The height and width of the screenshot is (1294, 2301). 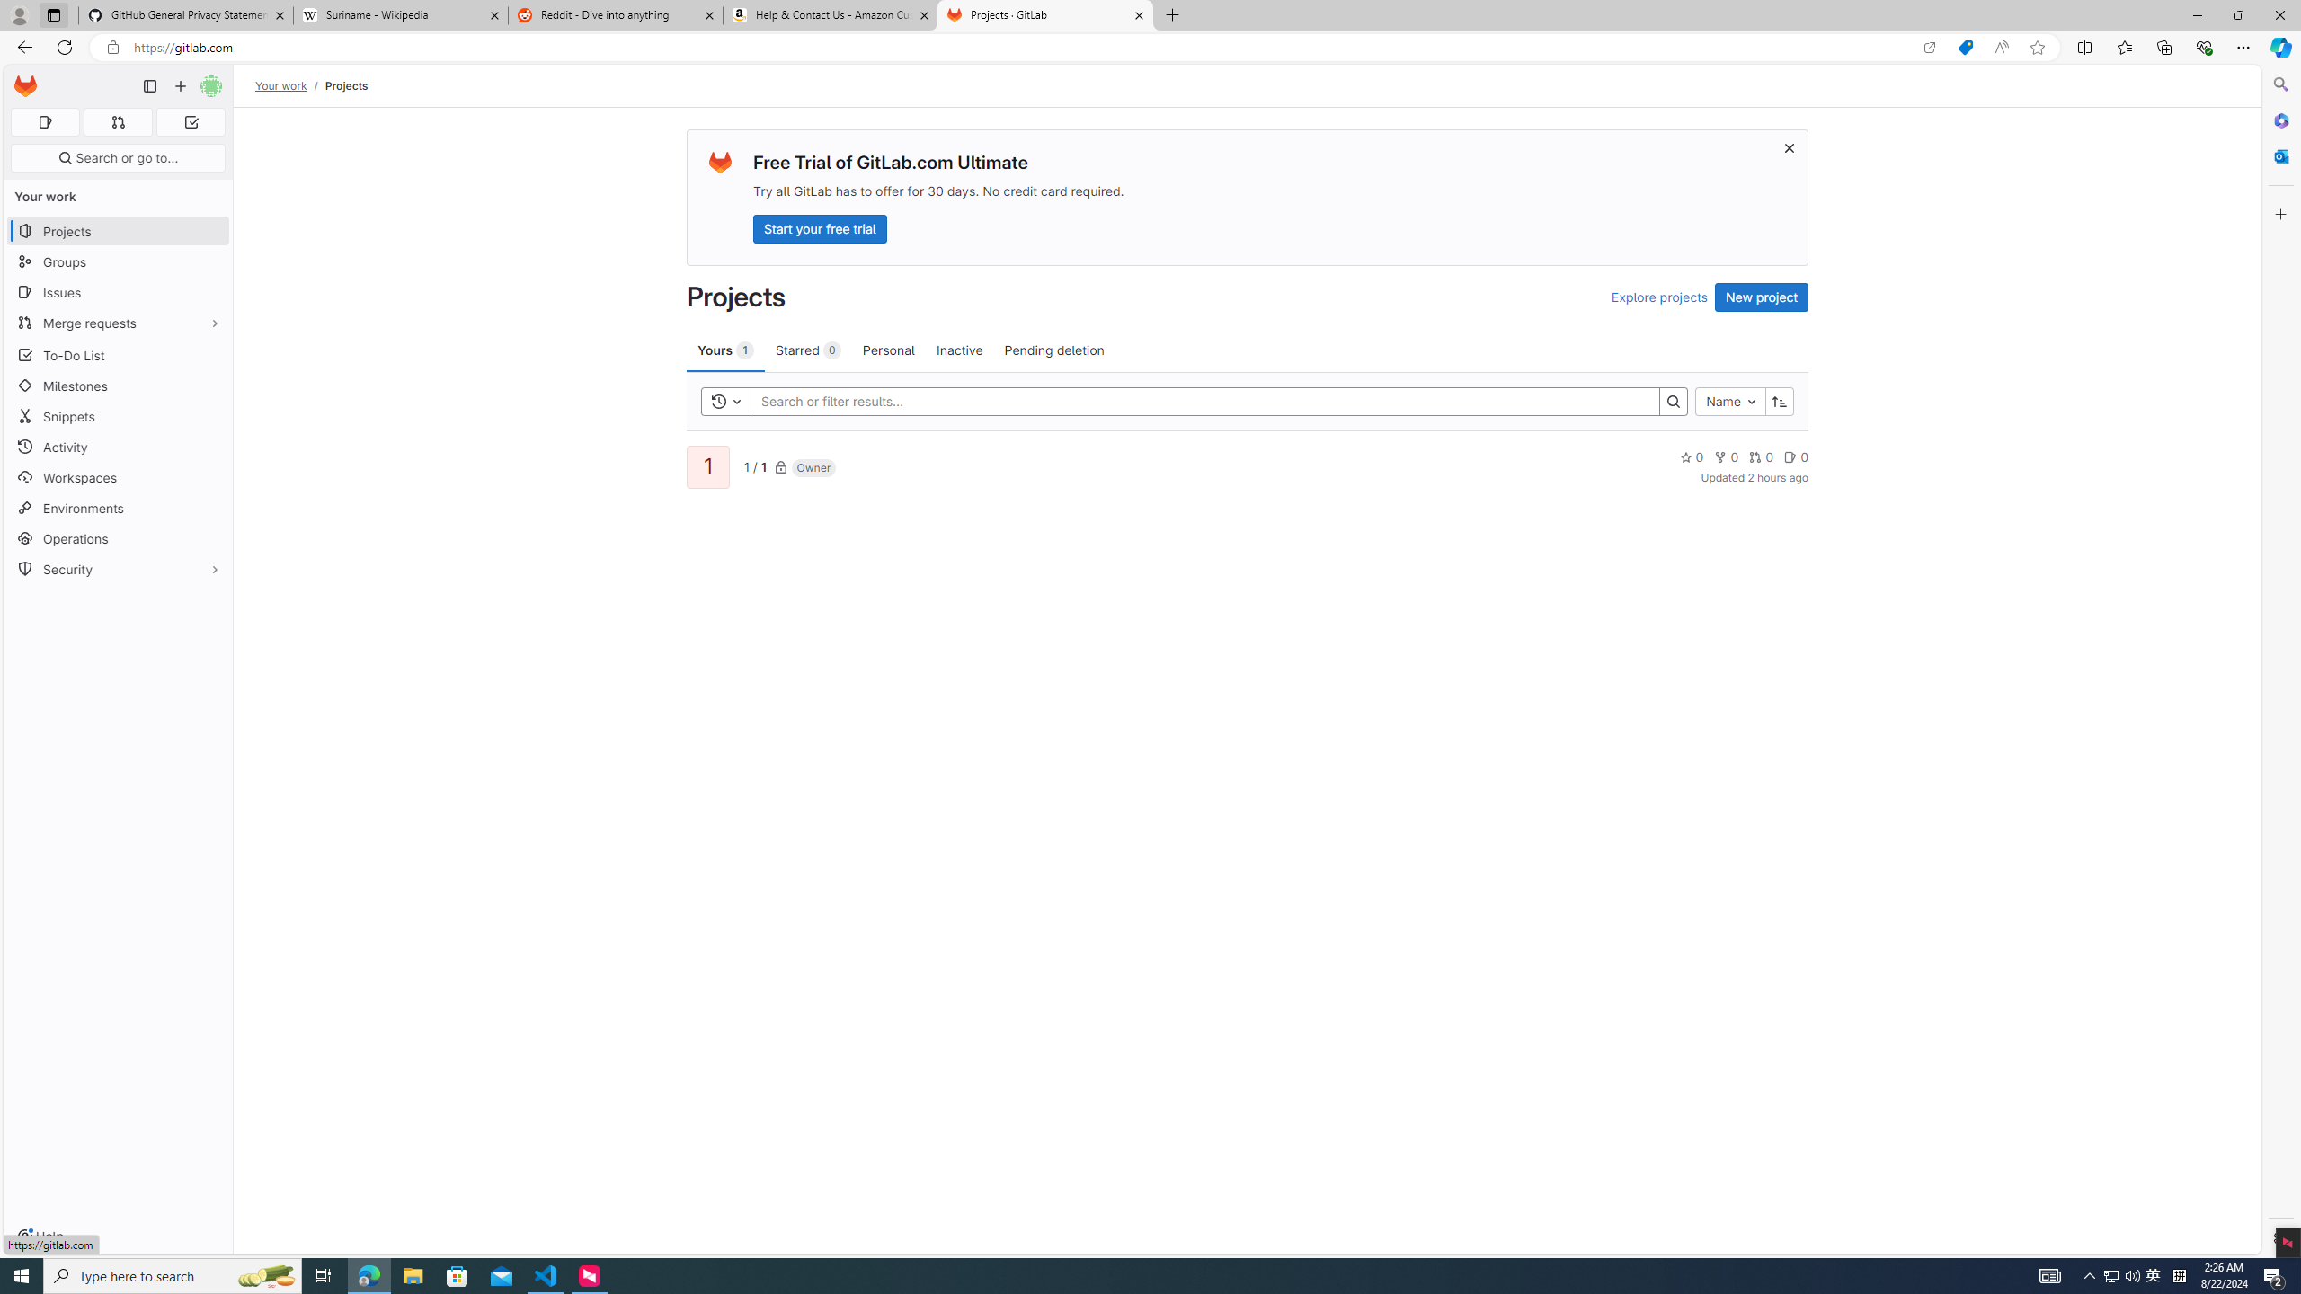 I want to click on Starred 0, so click(x=807, y=350).